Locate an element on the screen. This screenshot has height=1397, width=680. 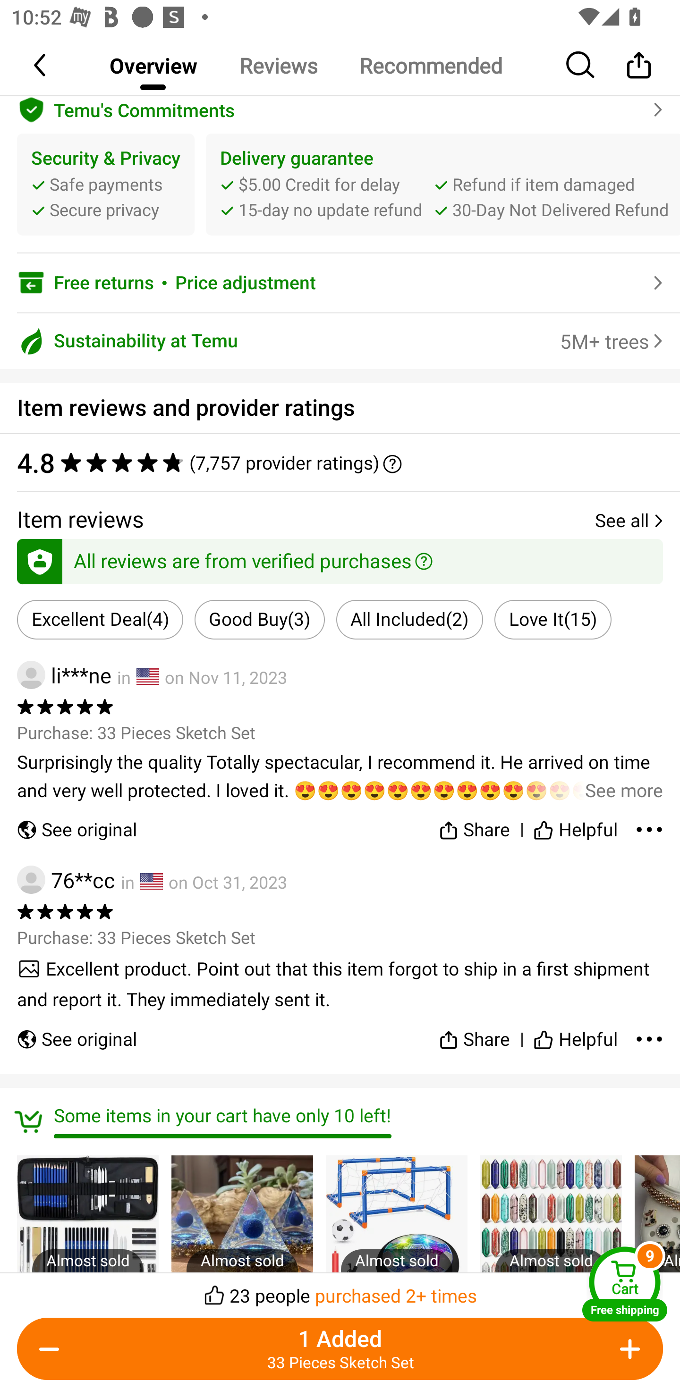
  Helpful is located at coordinates (575, 1032).